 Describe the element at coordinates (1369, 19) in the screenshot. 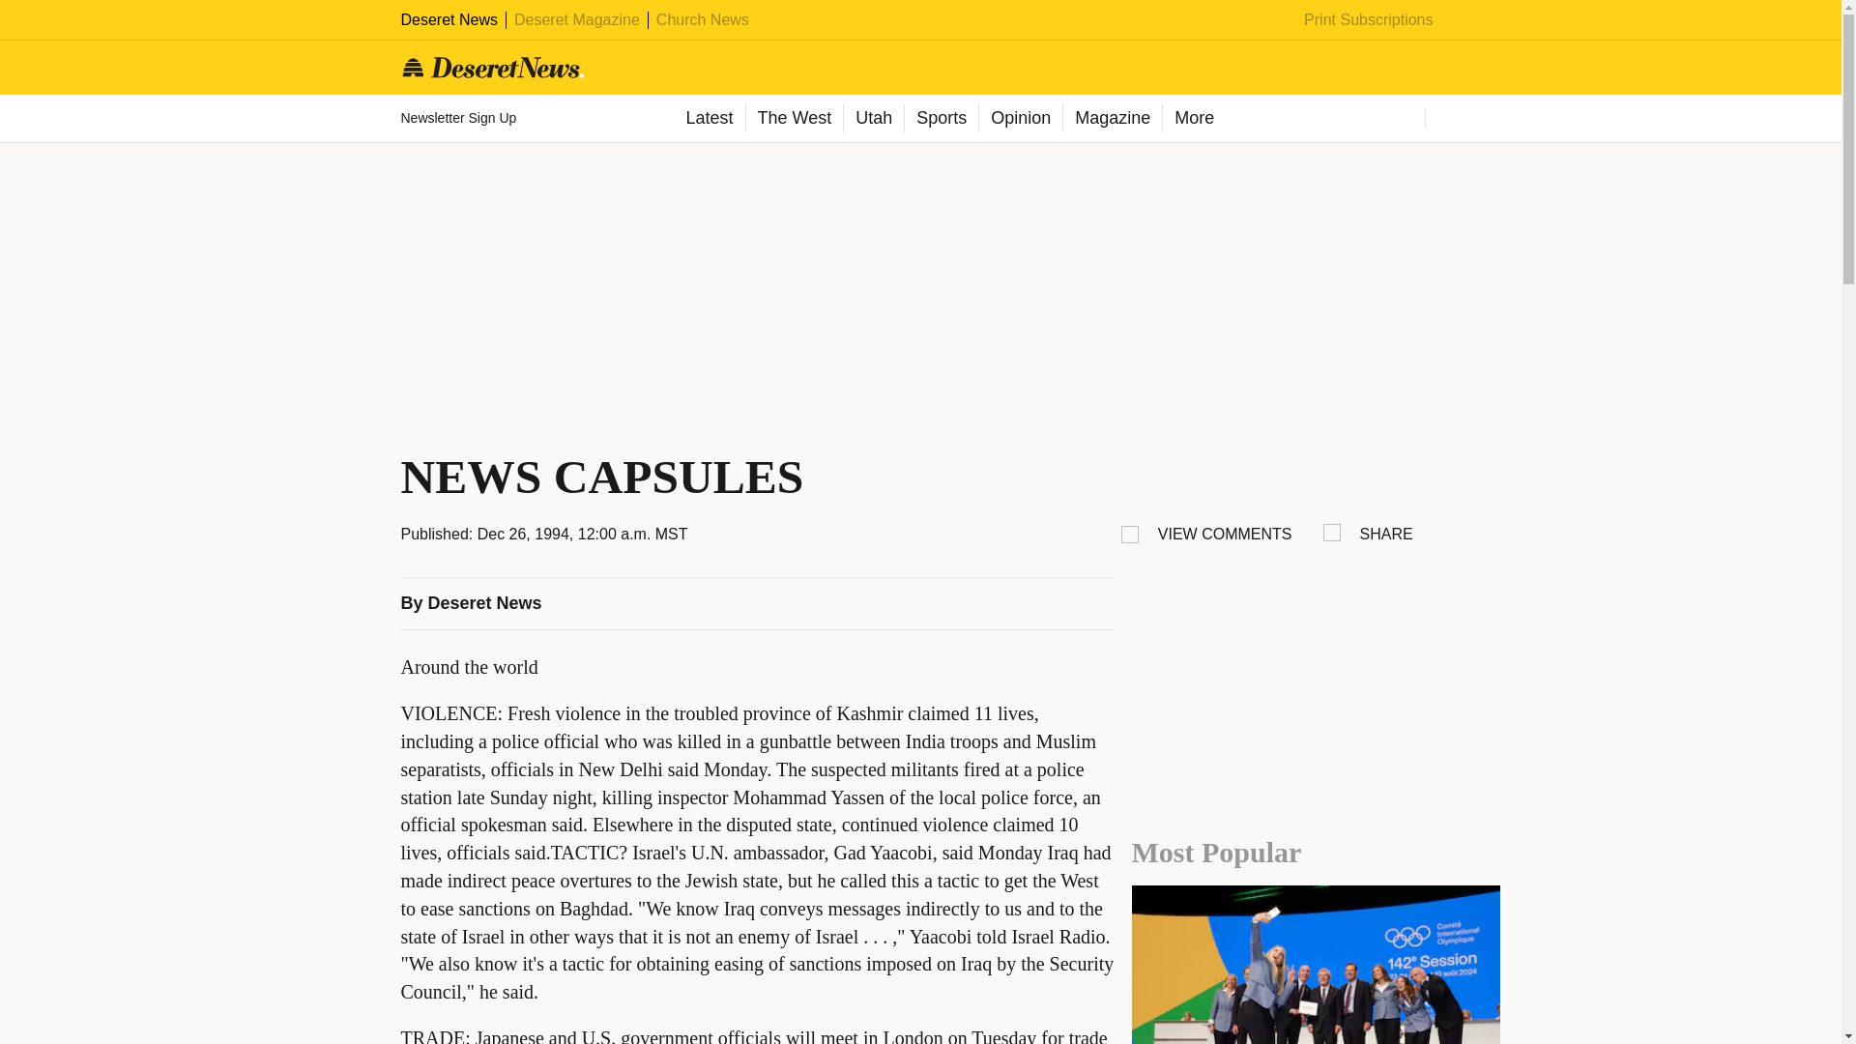

I see `Print Subscriptions` at that location.